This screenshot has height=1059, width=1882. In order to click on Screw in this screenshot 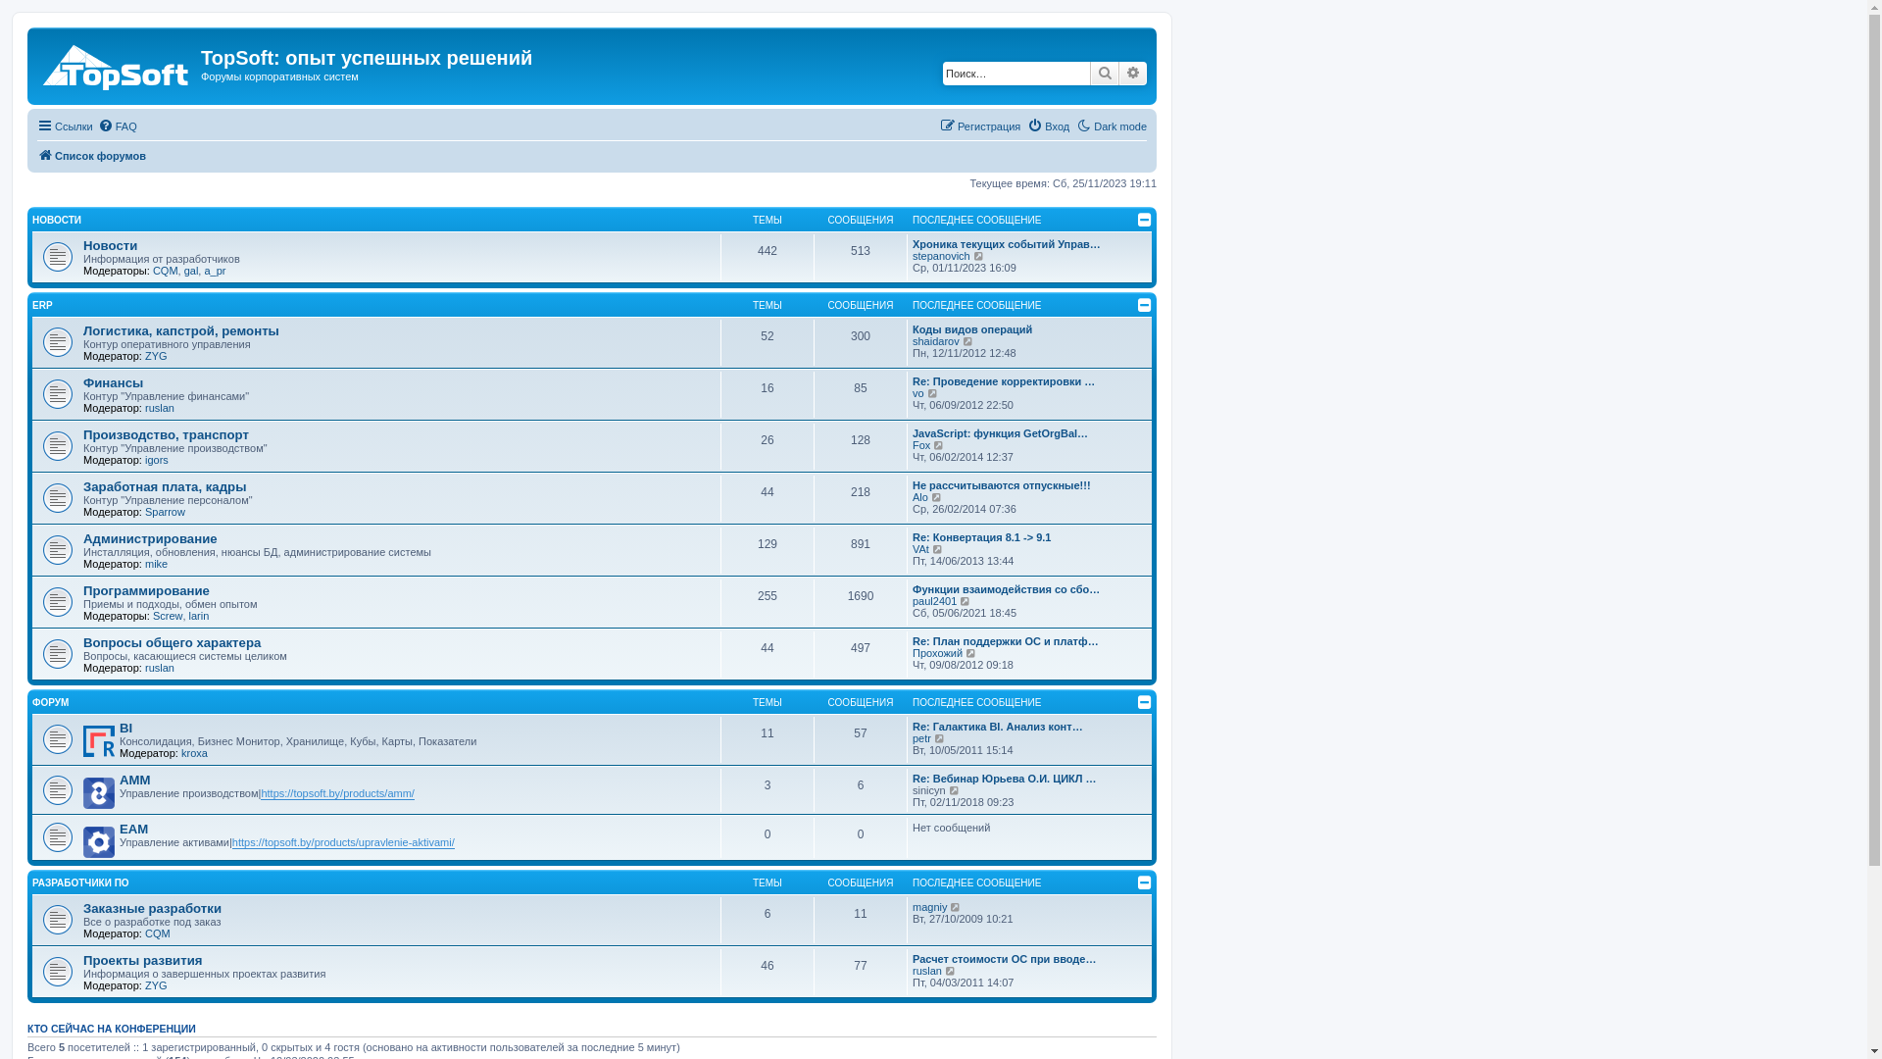, I will do `click(169, 616)`.